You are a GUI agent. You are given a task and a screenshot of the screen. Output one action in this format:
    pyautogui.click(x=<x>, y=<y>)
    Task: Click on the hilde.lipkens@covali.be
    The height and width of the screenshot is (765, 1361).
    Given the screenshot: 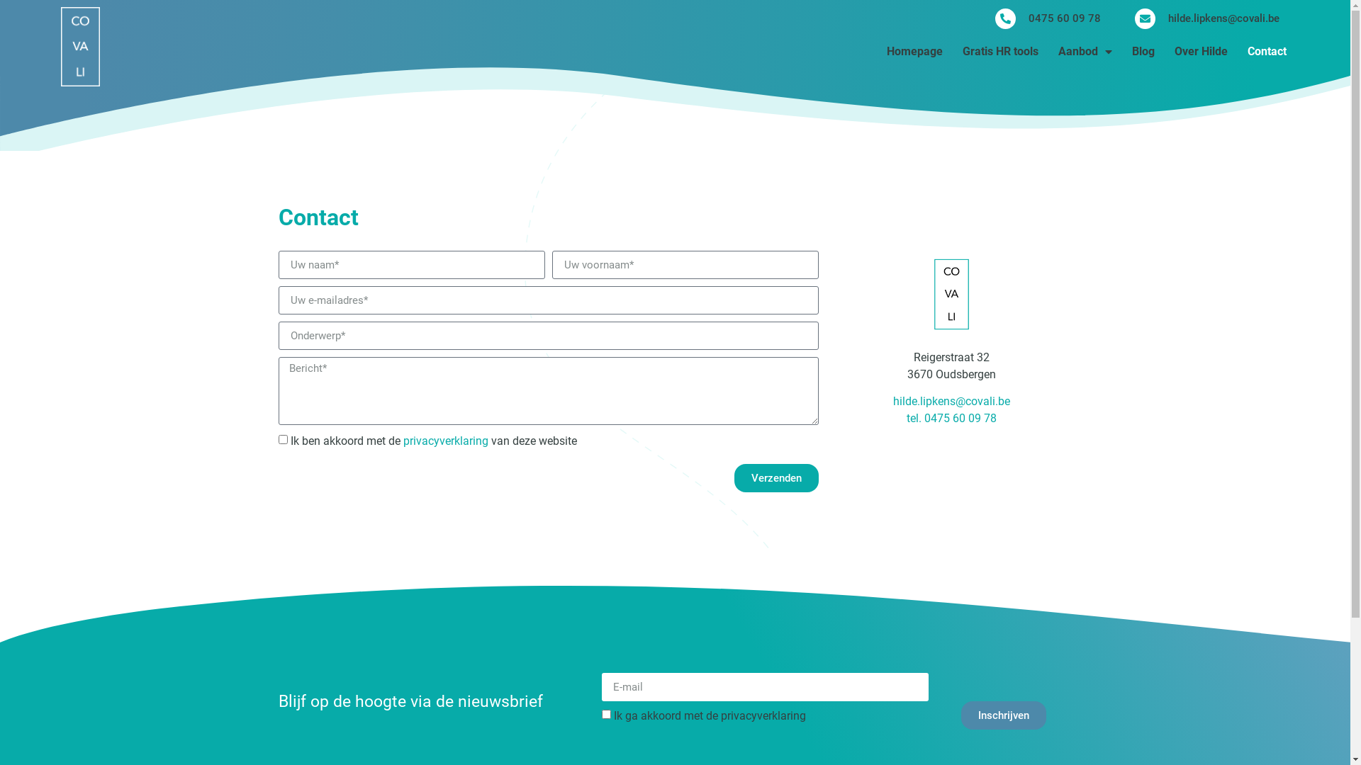 What is the action you would take?
    pyautogui.click(x=1207, y=18)
    